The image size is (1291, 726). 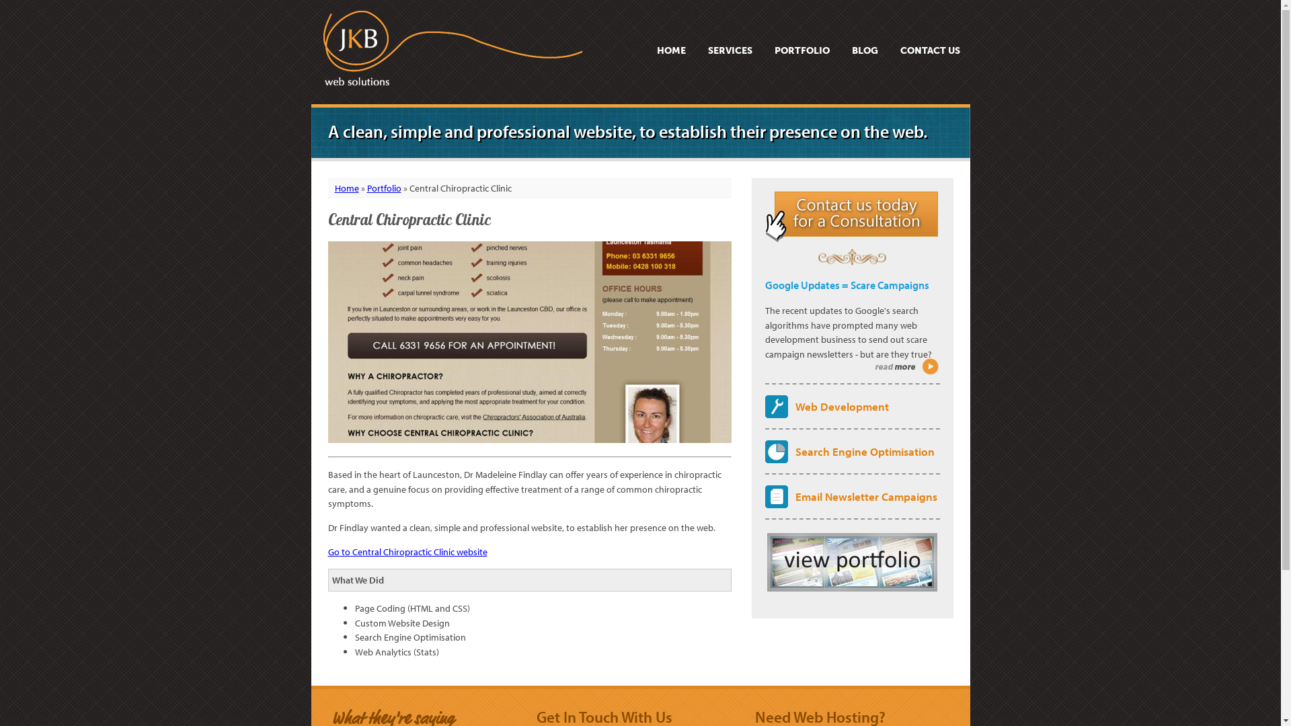 What do you see at coordinates (929, 50) in the screenshot?
I see `CONTACT US` at bounding box center [929, 50].